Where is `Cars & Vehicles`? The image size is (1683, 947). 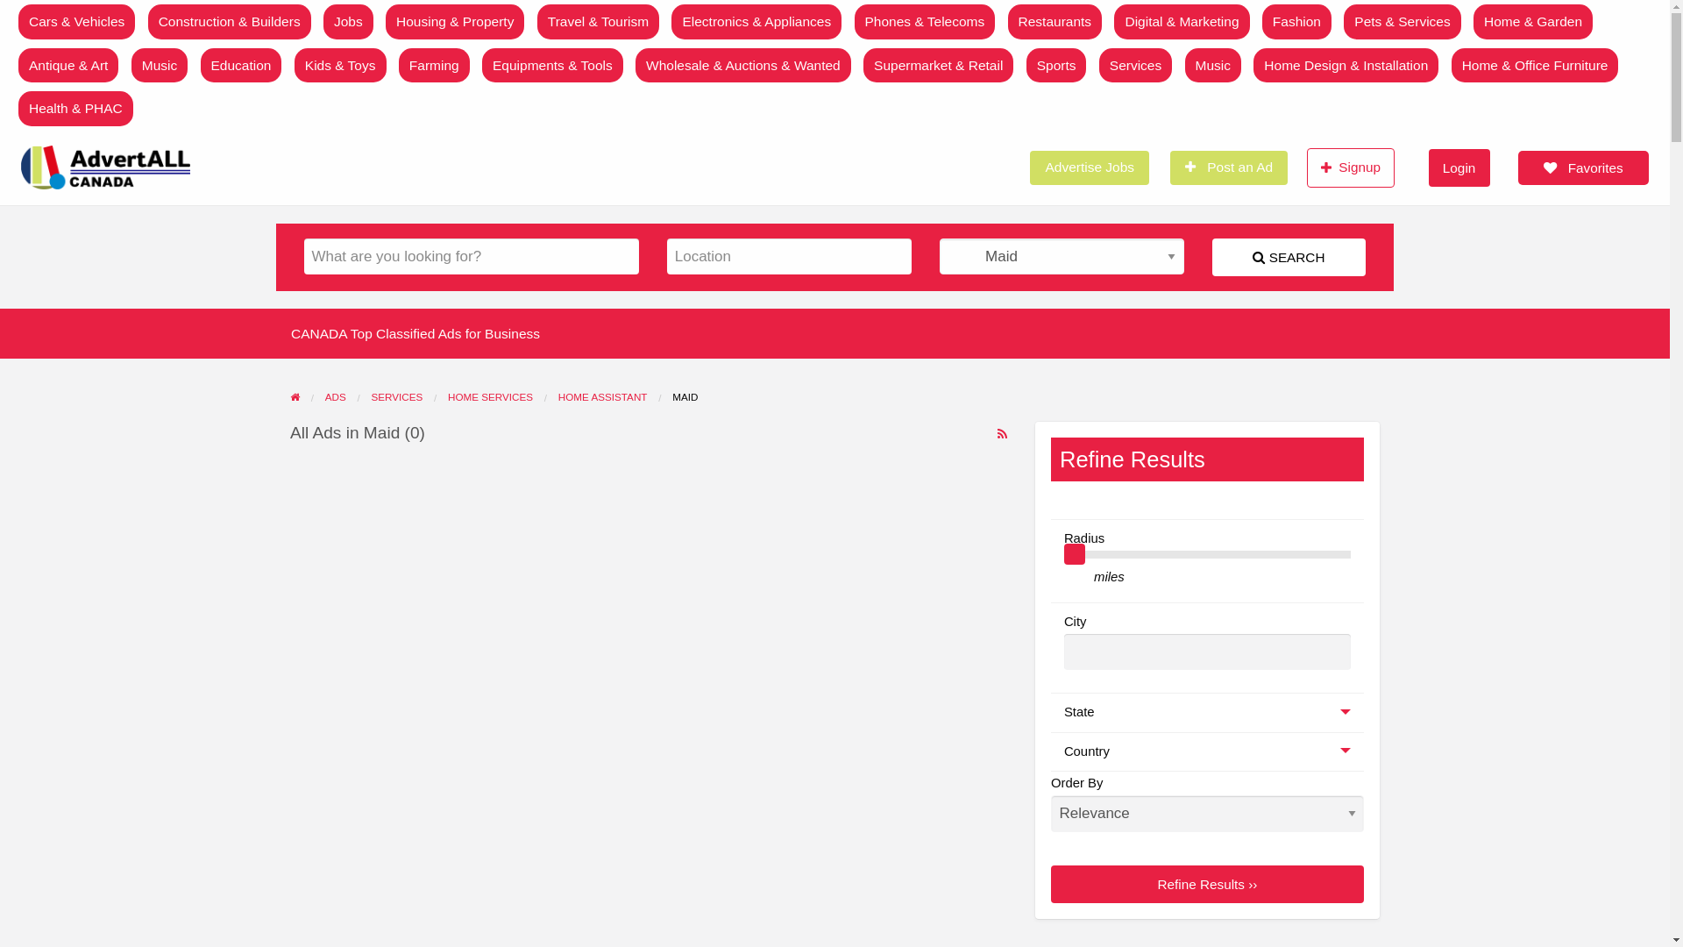
Cars & Vehicles is located at coordinates (77, 22).